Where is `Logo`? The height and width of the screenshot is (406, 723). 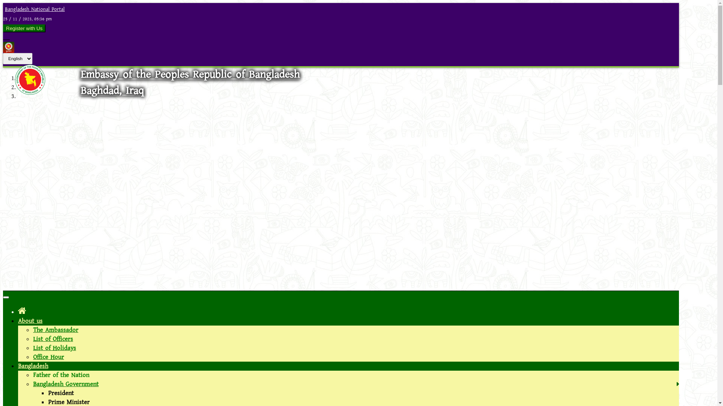 Logo is located at coordinates (30, 93).